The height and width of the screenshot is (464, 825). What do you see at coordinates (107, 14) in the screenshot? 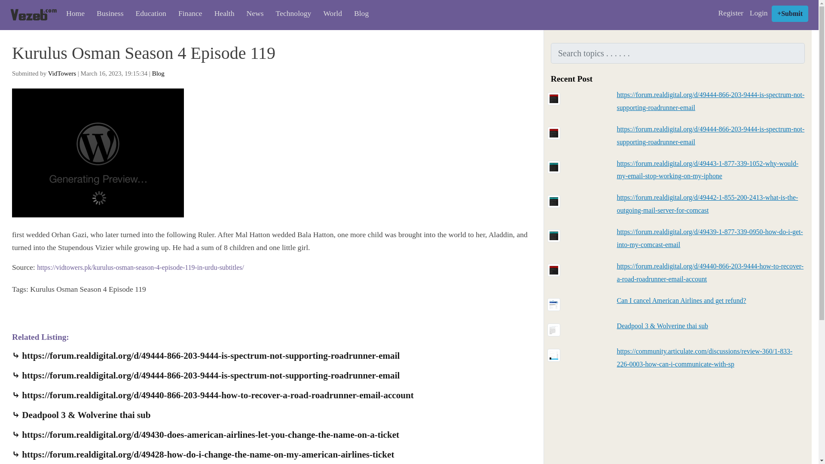
I see `Business` at bounding box center [107, 14].